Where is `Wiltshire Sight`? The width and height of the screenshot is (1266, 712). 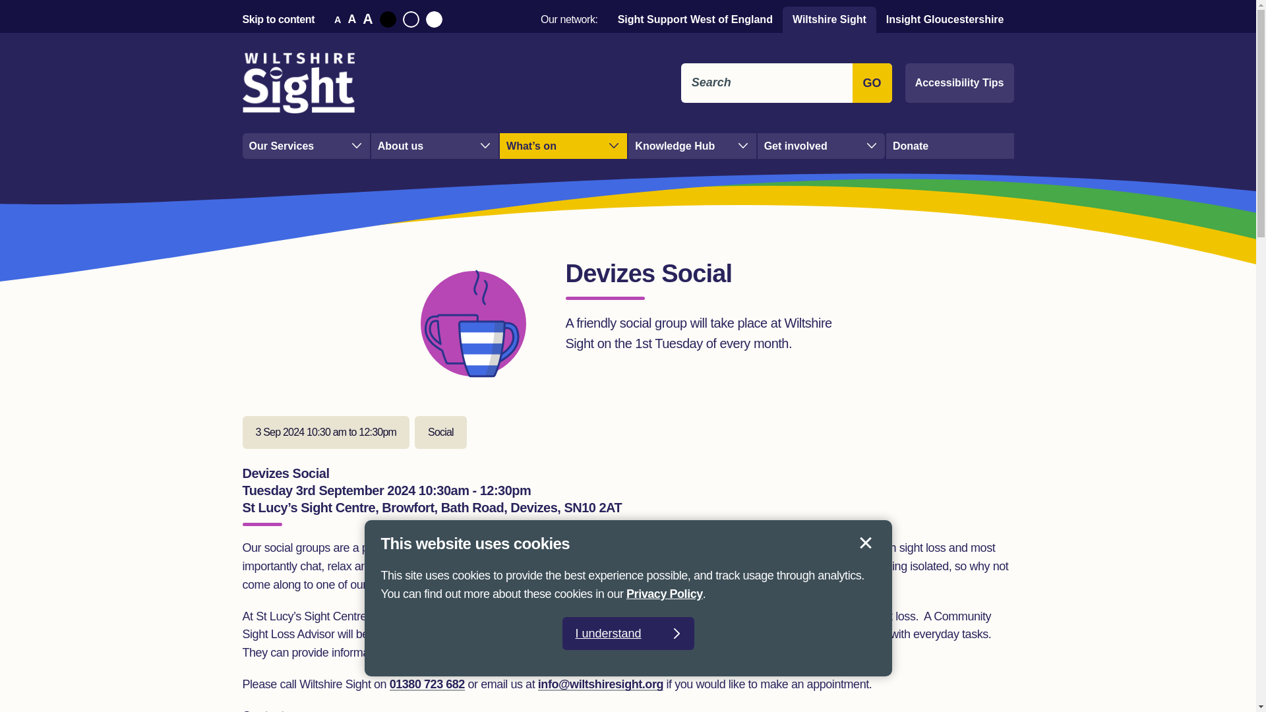 Wiltshire Sight is located at coordinates (829, 19).